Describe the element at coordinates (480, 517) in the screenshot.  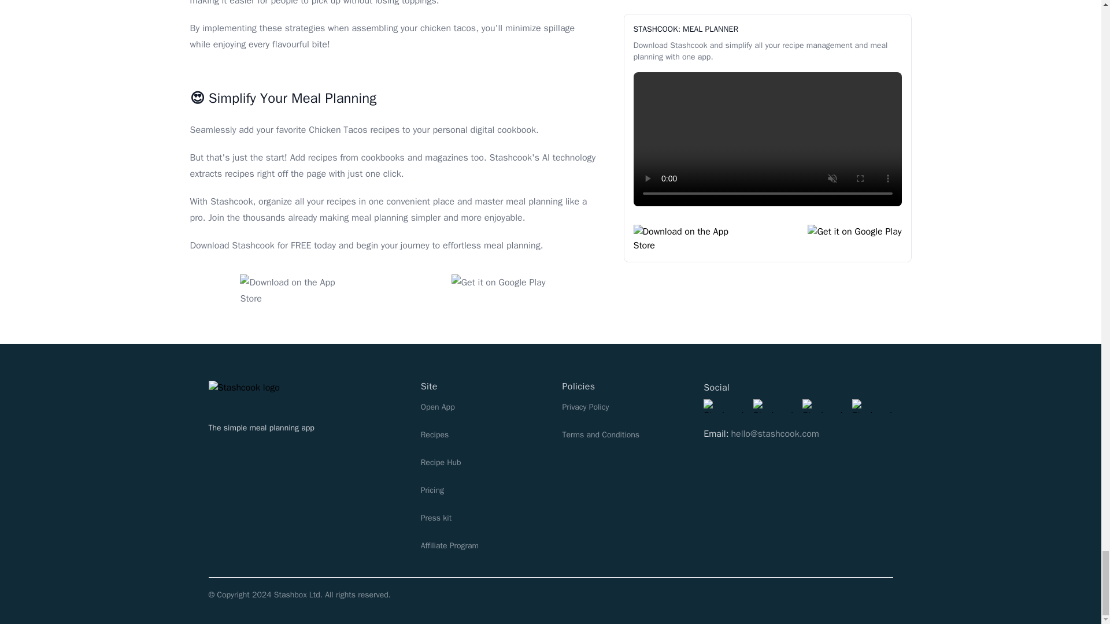
I see `Press kit` at that location.